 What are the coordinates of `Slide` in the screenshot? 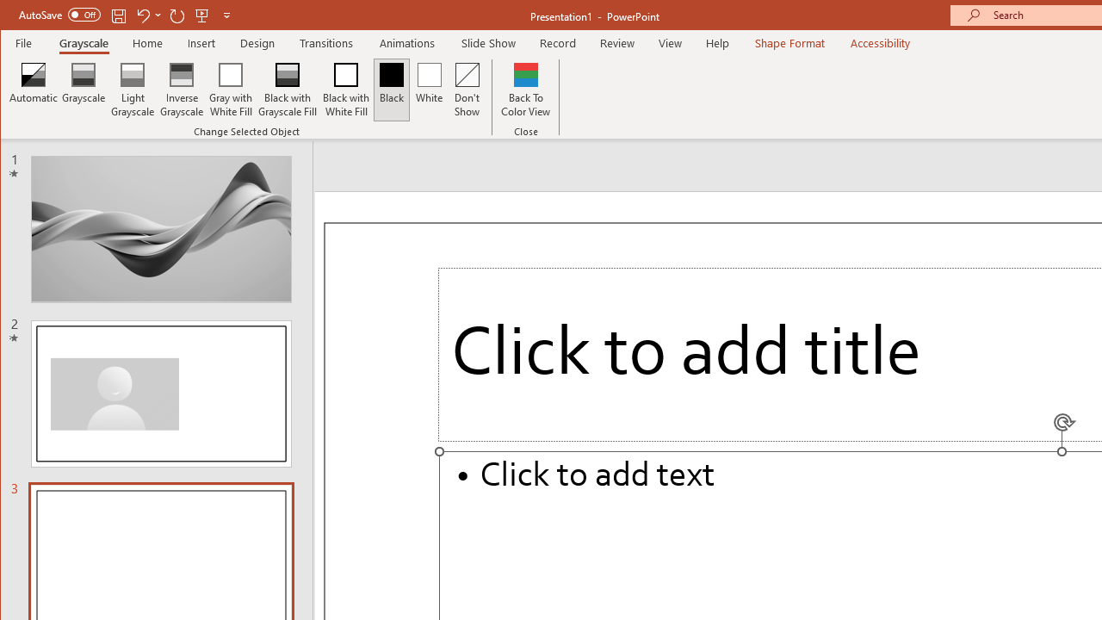 It's located at (161, 394).